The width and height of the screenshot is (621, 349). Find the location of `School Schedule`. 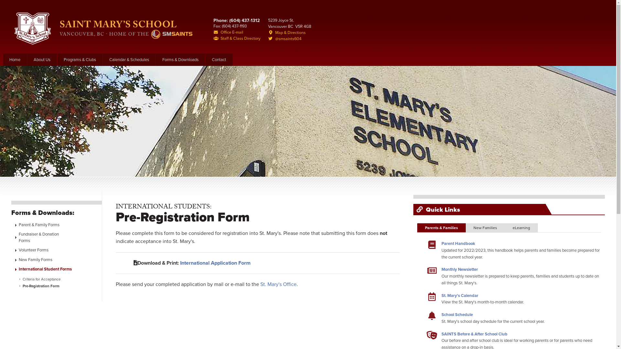

School Schedule is located at coordinates (457, 315).